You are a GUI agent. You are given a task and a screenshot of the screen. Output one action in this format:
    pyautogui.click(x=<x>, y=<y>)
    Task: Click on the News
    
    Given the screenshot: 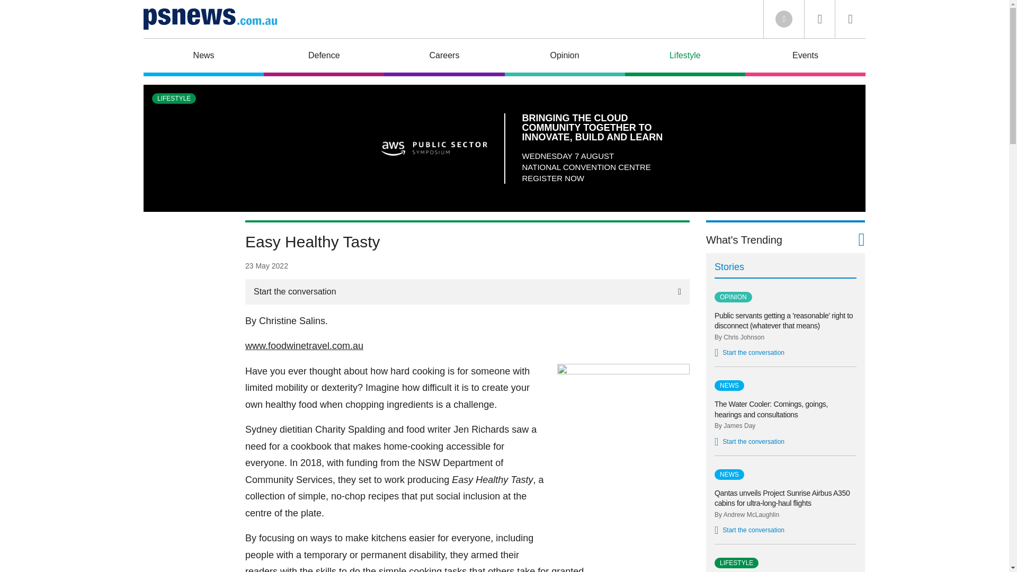 What is the action you would take?
    pyautogui.click(x=203, y=57)
    